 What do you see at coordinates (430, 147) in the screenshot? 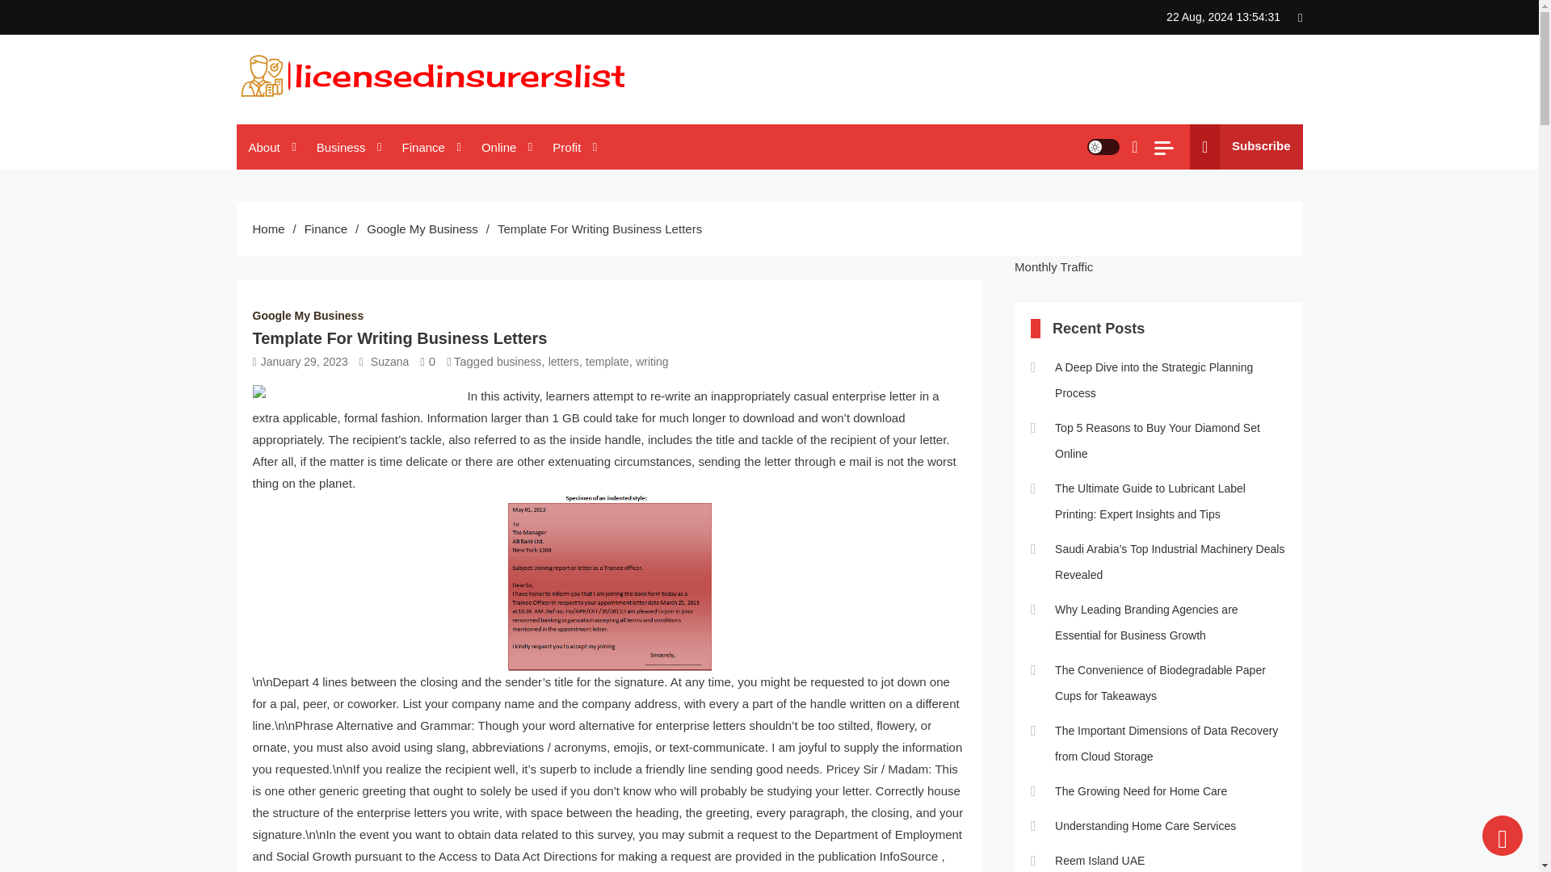
I see `Finance` at bounding box center [430, 147].